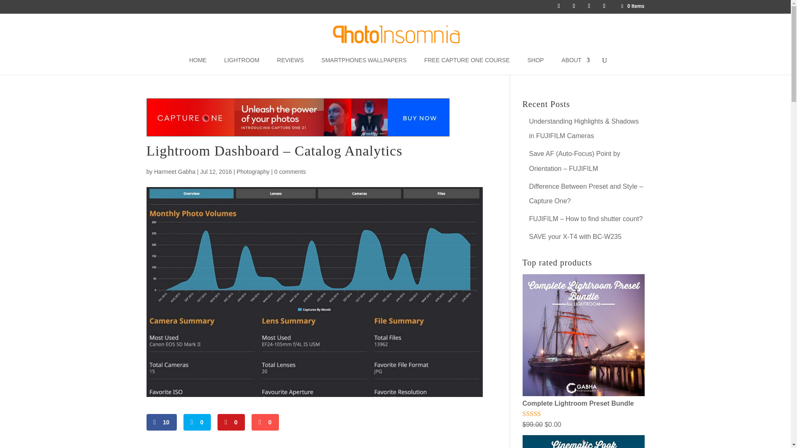 This screenshot has height=448, width=797. Describe the element at coordinates (467, 66) in the screenshot. I see `FREE CAPTURE ONE COURSE` at that location.